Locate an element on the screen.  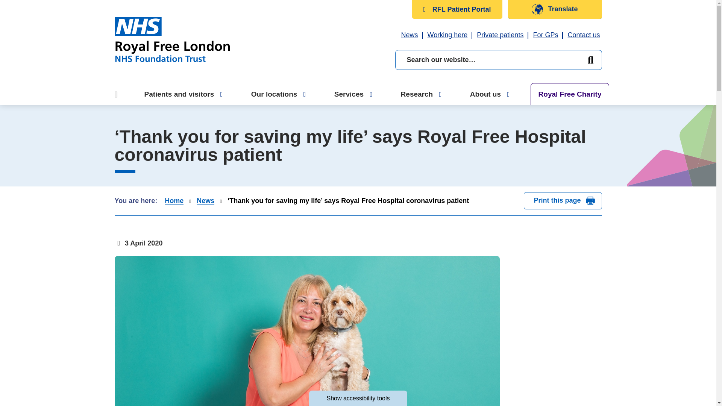
Visiting patients is located at coordinates (147, 29).